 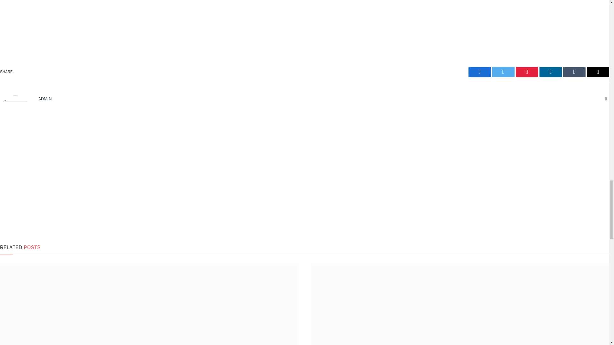 What do you see at coordinates (503, 72) in the screenshot?
I see `Twitter` at bounding box center [503, 72].